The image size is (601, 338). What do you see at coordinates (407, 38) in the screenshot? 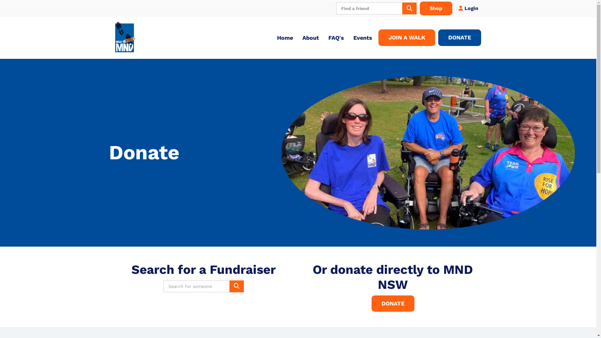
I see `JOIN A WALK` at bounding box center [407, 38].